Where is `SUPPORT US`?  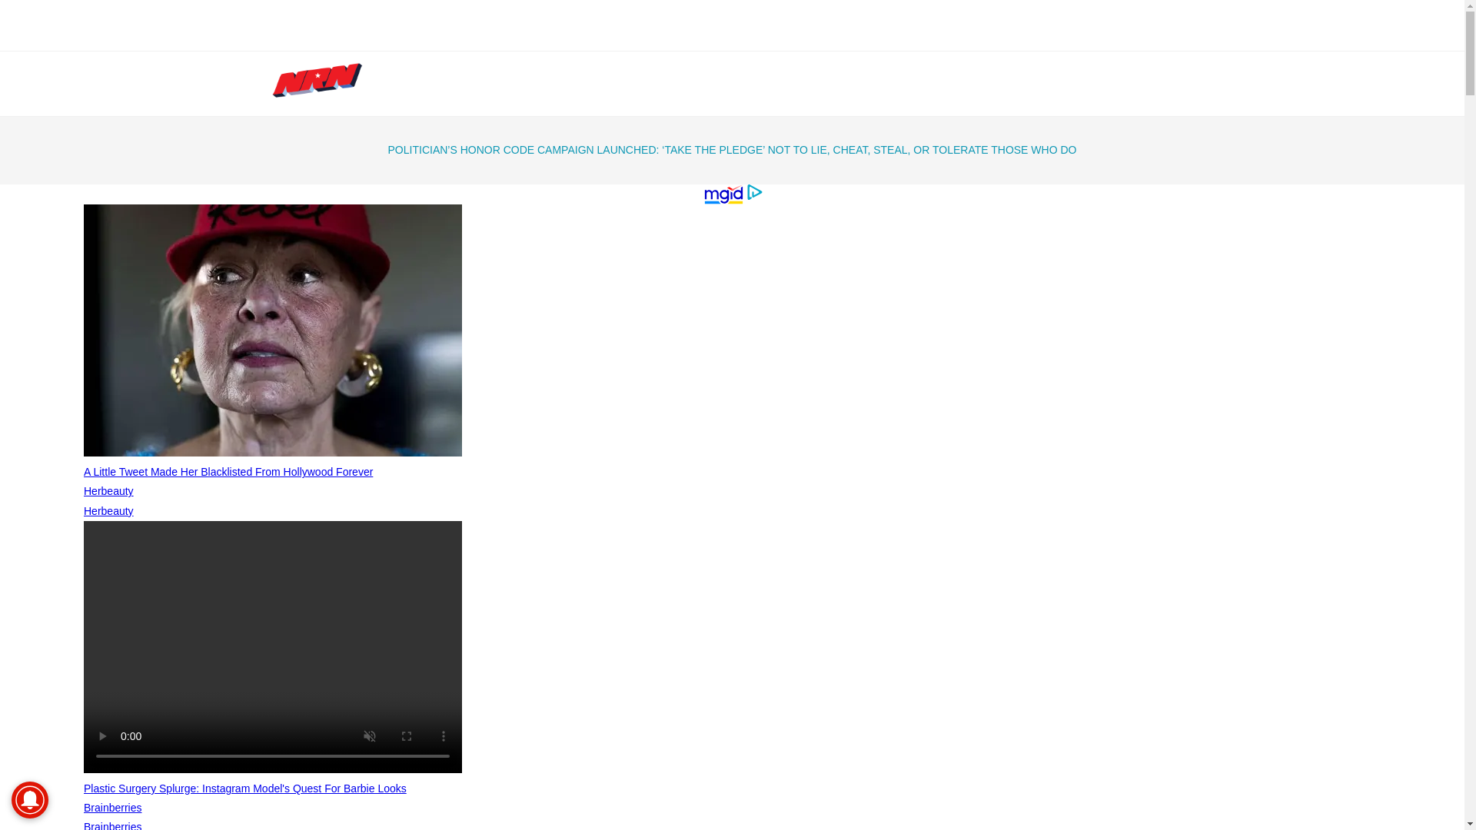
SUPPORT US is located at coordinates (918, 83).